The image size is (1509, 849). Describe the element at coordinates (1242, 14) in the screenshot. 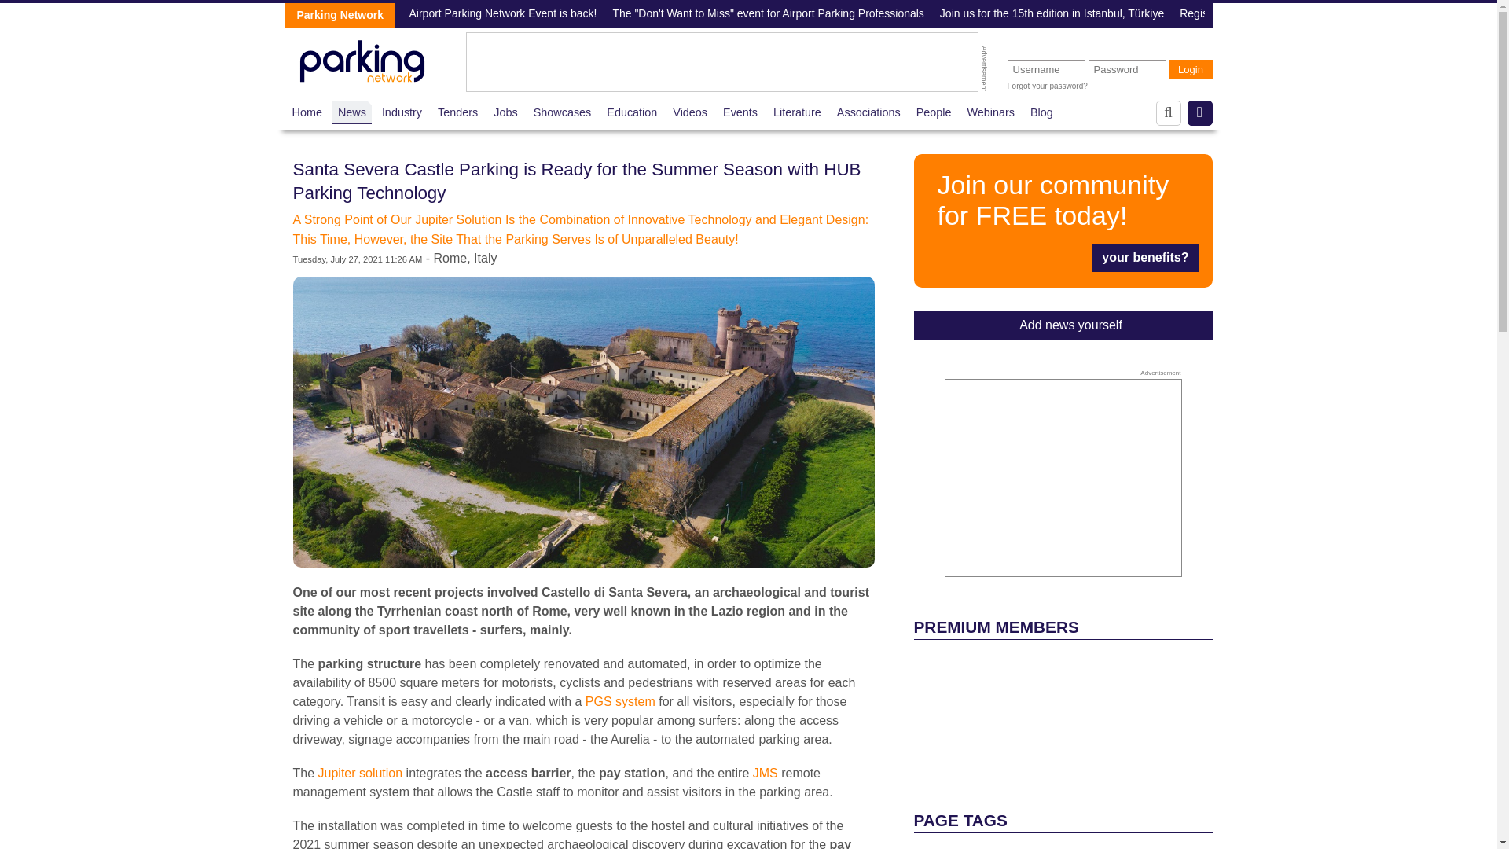

I see `Registration is now open!` at that location.